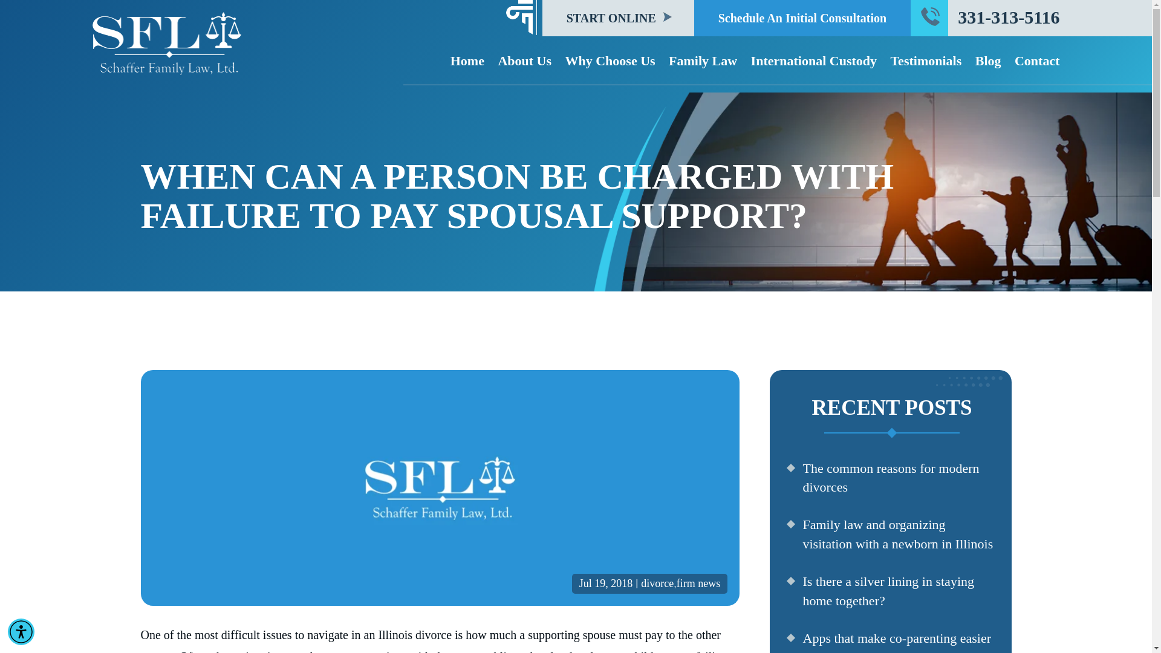 This screenshot has width=1161, height=653. I want to click on 331-313-5116, so click(1009, 18).